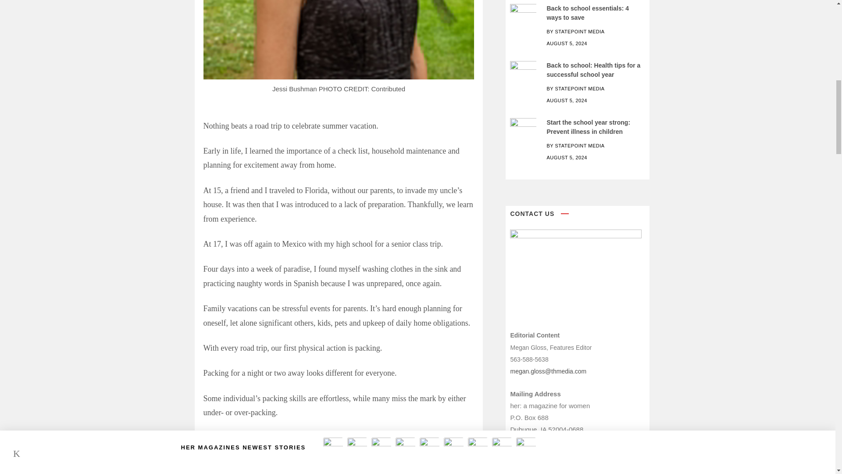 This screenshot has height=474, width=842. Describe the element at coordinates (523, 70) in the screenshot. I see `Health 2` at that location.